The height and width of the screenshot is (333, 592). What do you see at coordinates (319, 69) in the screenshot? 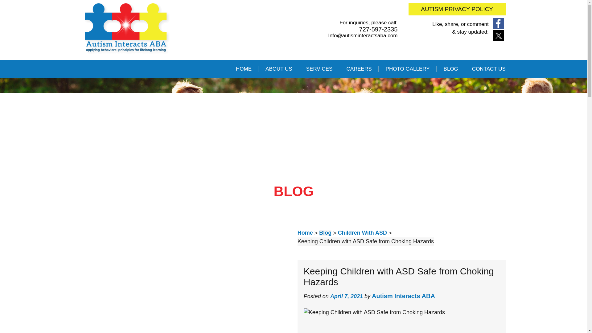
I see `SERVICES` at bounding box center [319, 69].